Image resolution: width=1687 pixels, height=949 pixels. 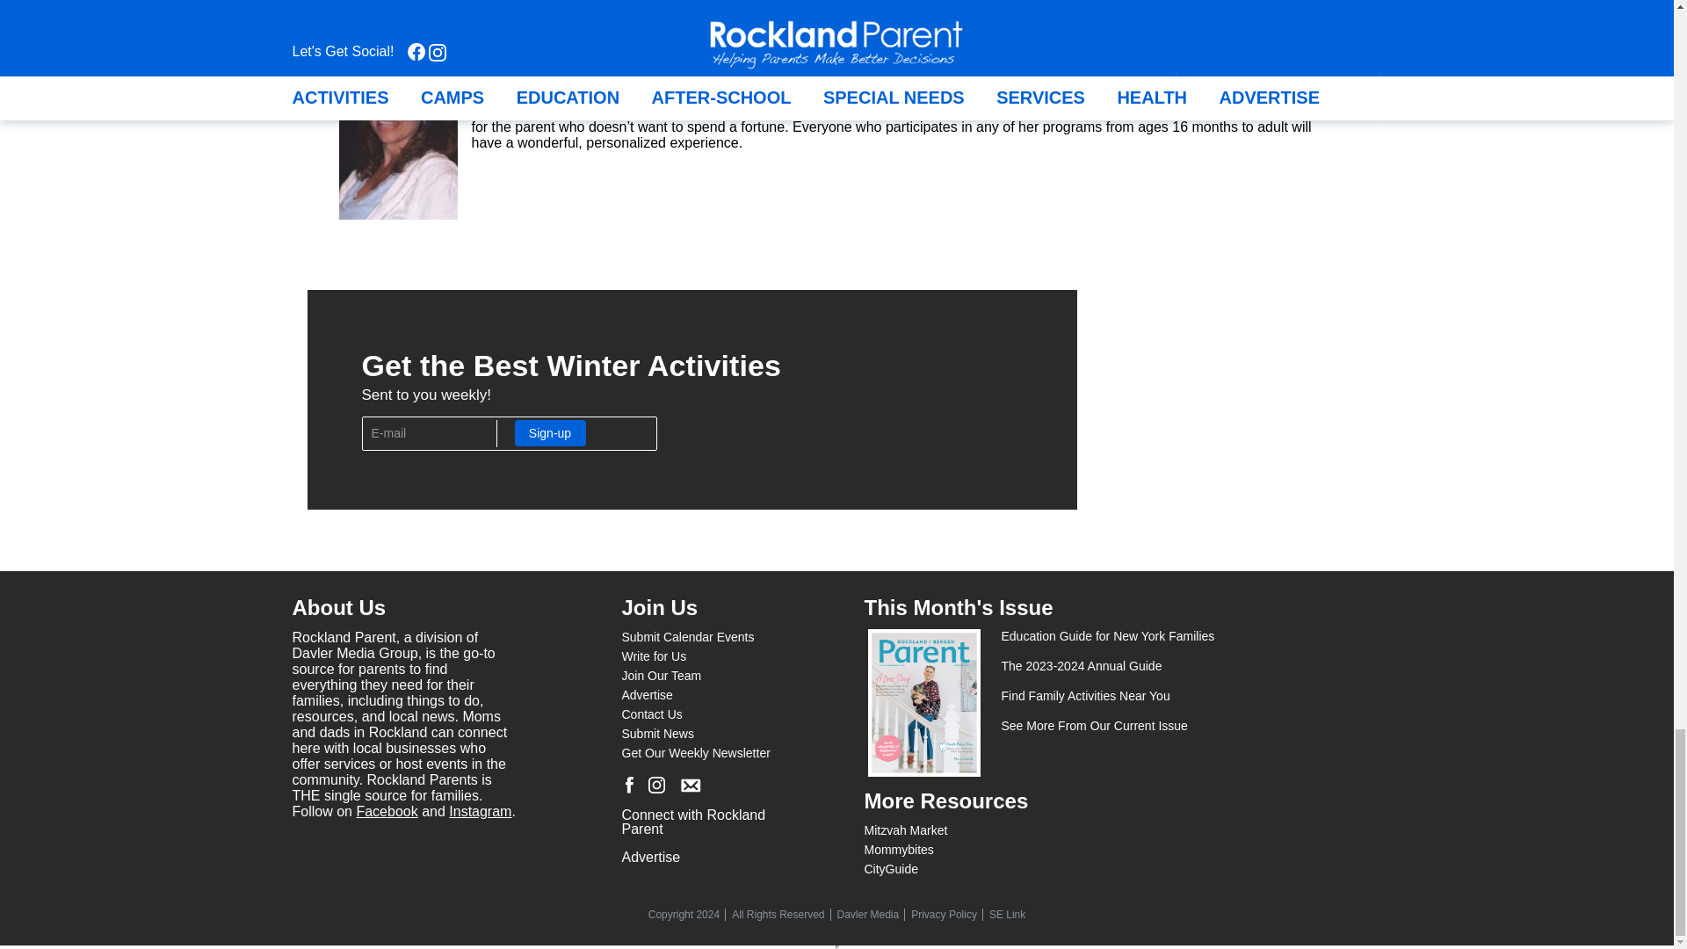 I want to click on Sign-up, so click(x=550, y=432).